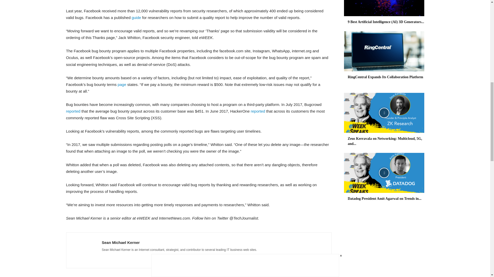 The image size is (494, 277). Describe the element at coordinates (385, 77) in the screenshot. I see `RingCentral Expands Its Collaboration Platform` at that location.